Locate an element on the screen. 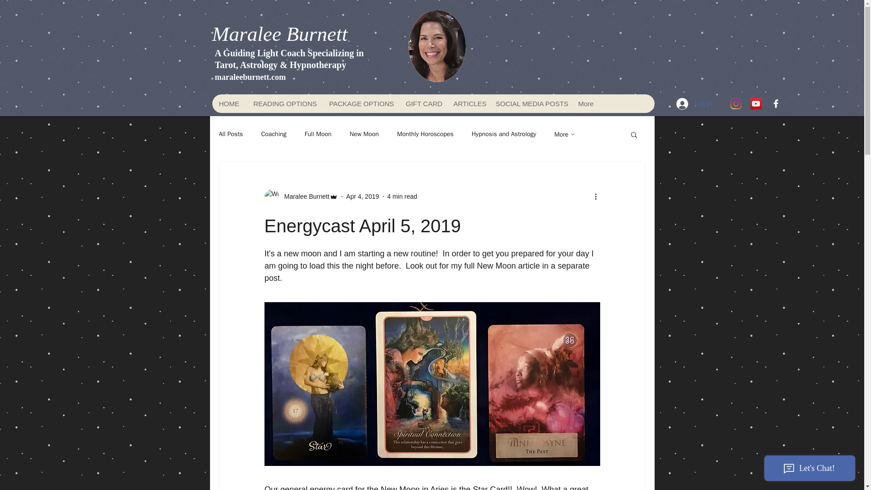 The height and width of the screenshot is (490, 871). 4 min read is located at coordinates (402, 196).